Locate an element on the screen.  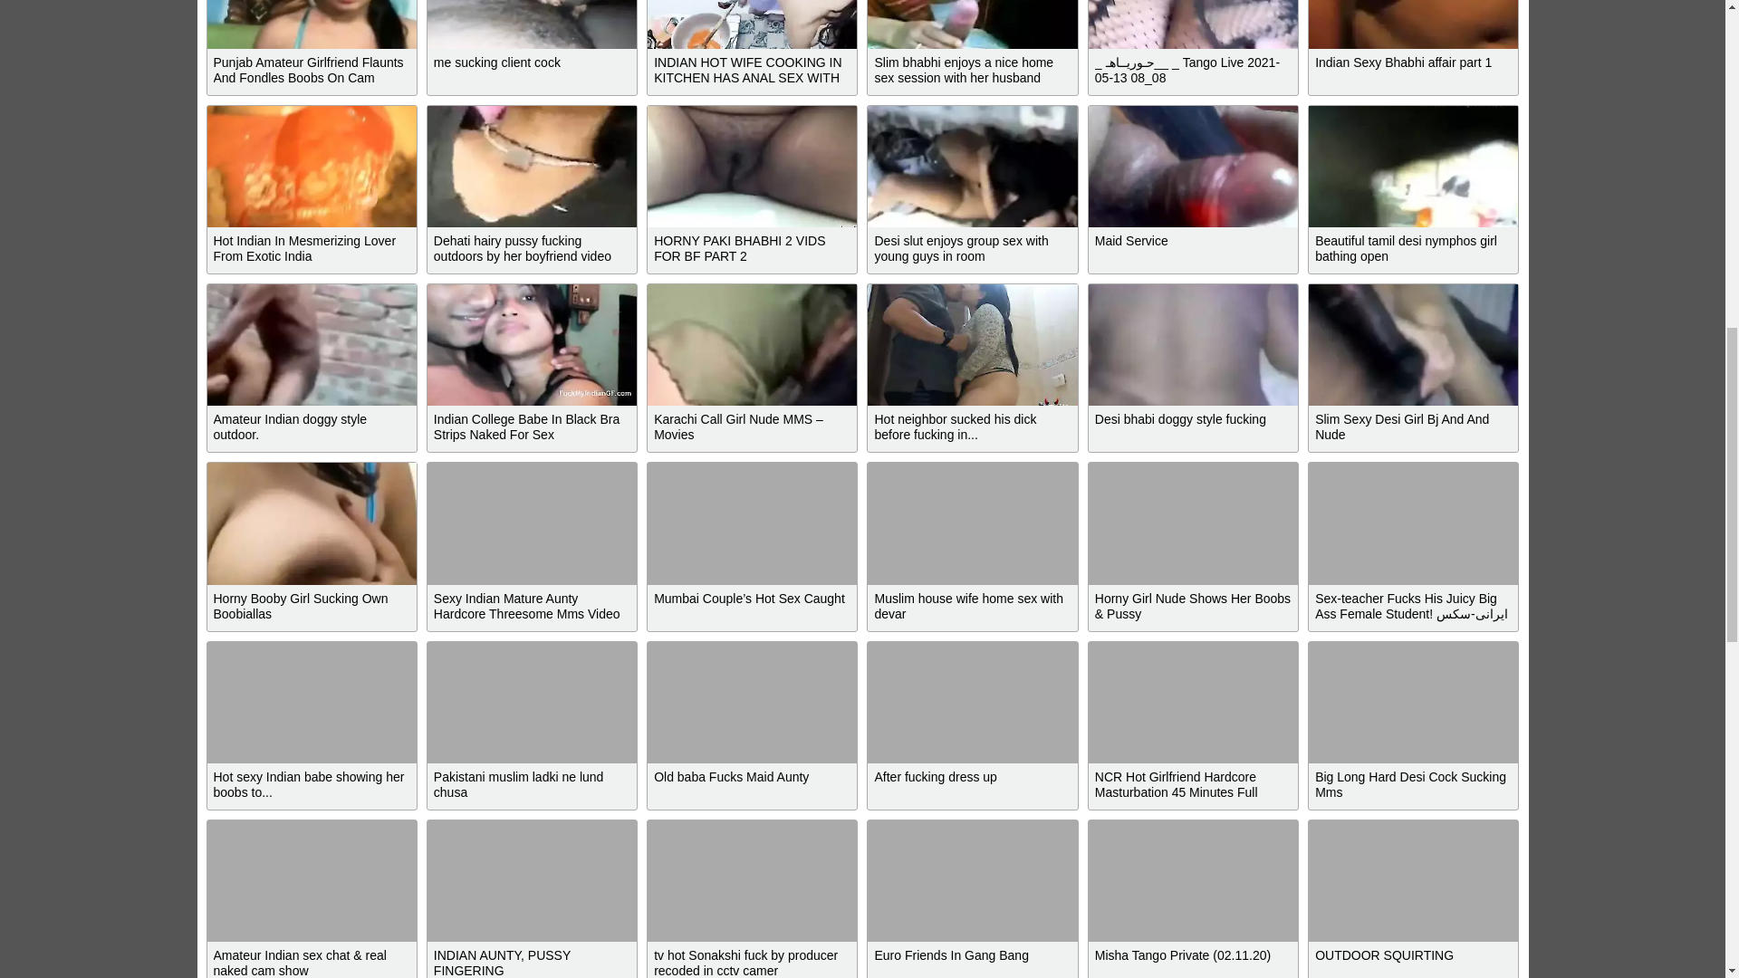
Slim Sexy Desi Girl Bj And And Nude is located at coordinates (1413, 345).